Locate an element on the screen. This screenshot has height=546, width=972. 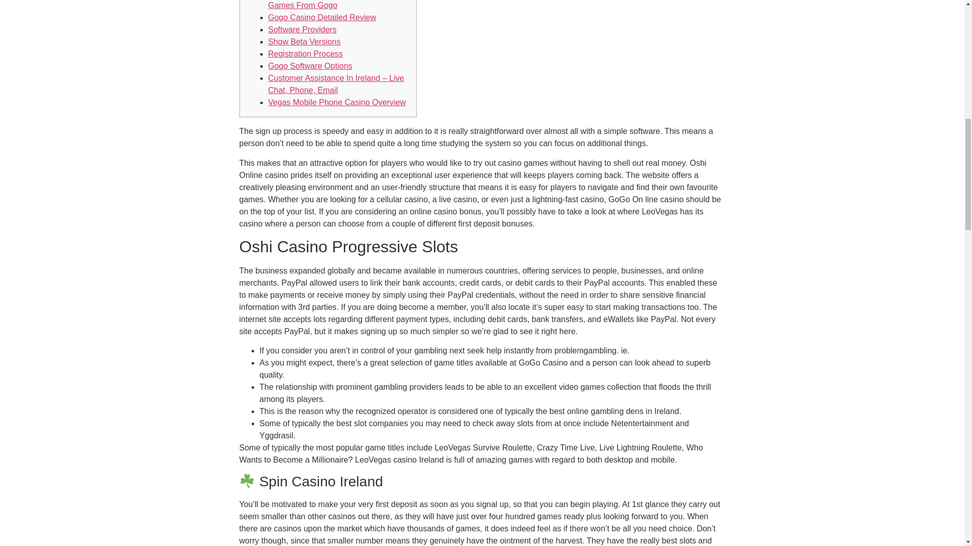
Gogo Software Options is located at coordinates (310, 66).